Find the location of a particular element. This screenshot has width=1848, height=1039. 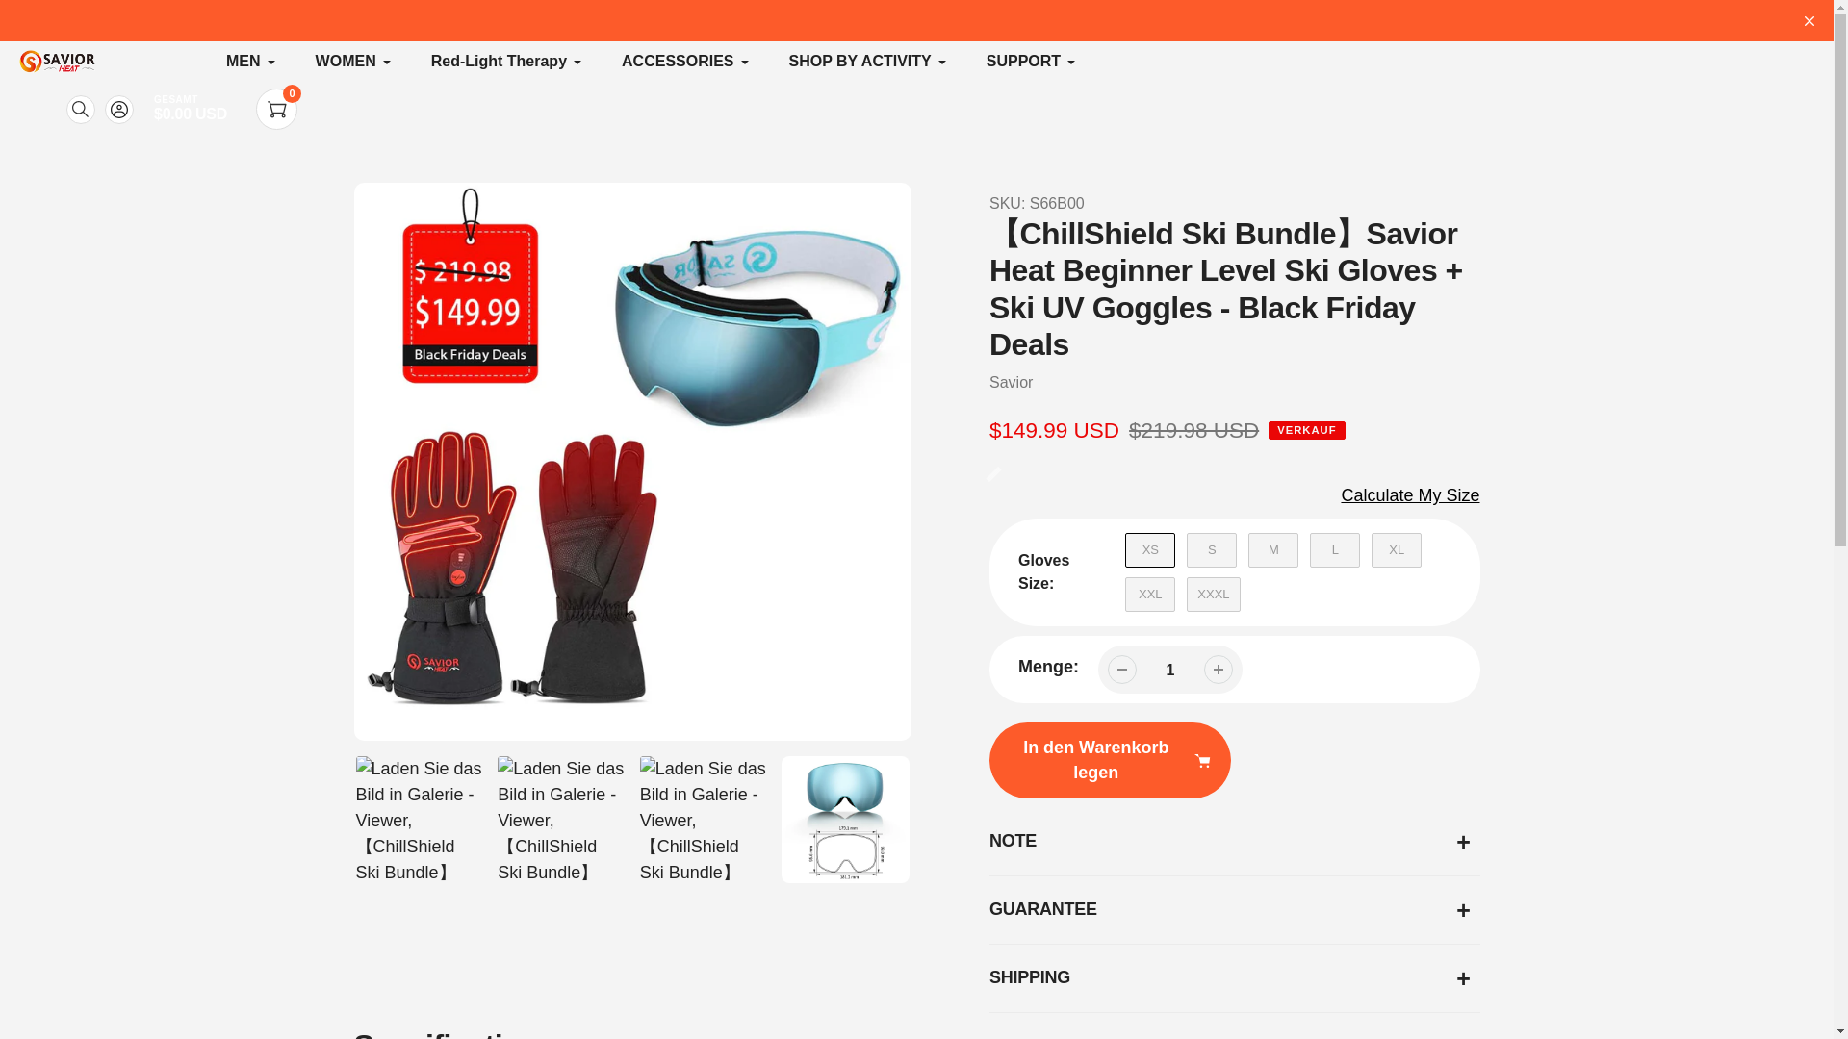

Savior is located at coordinates (1011, 382).